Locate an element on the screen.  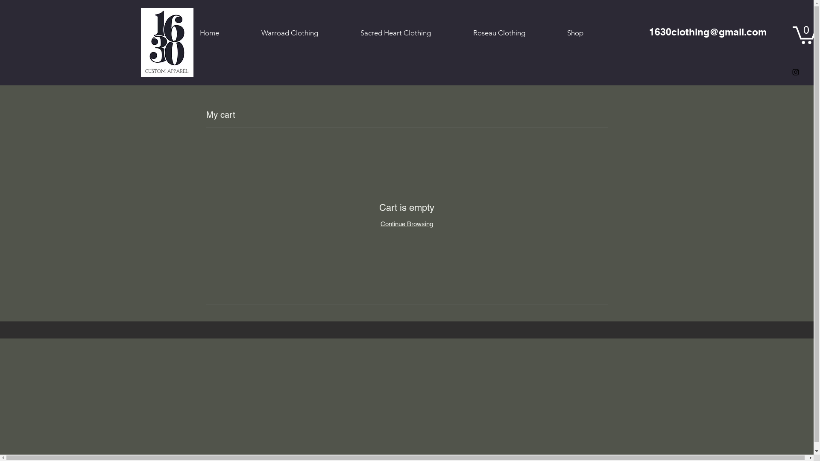
Home is located at coordinates (224, 33).